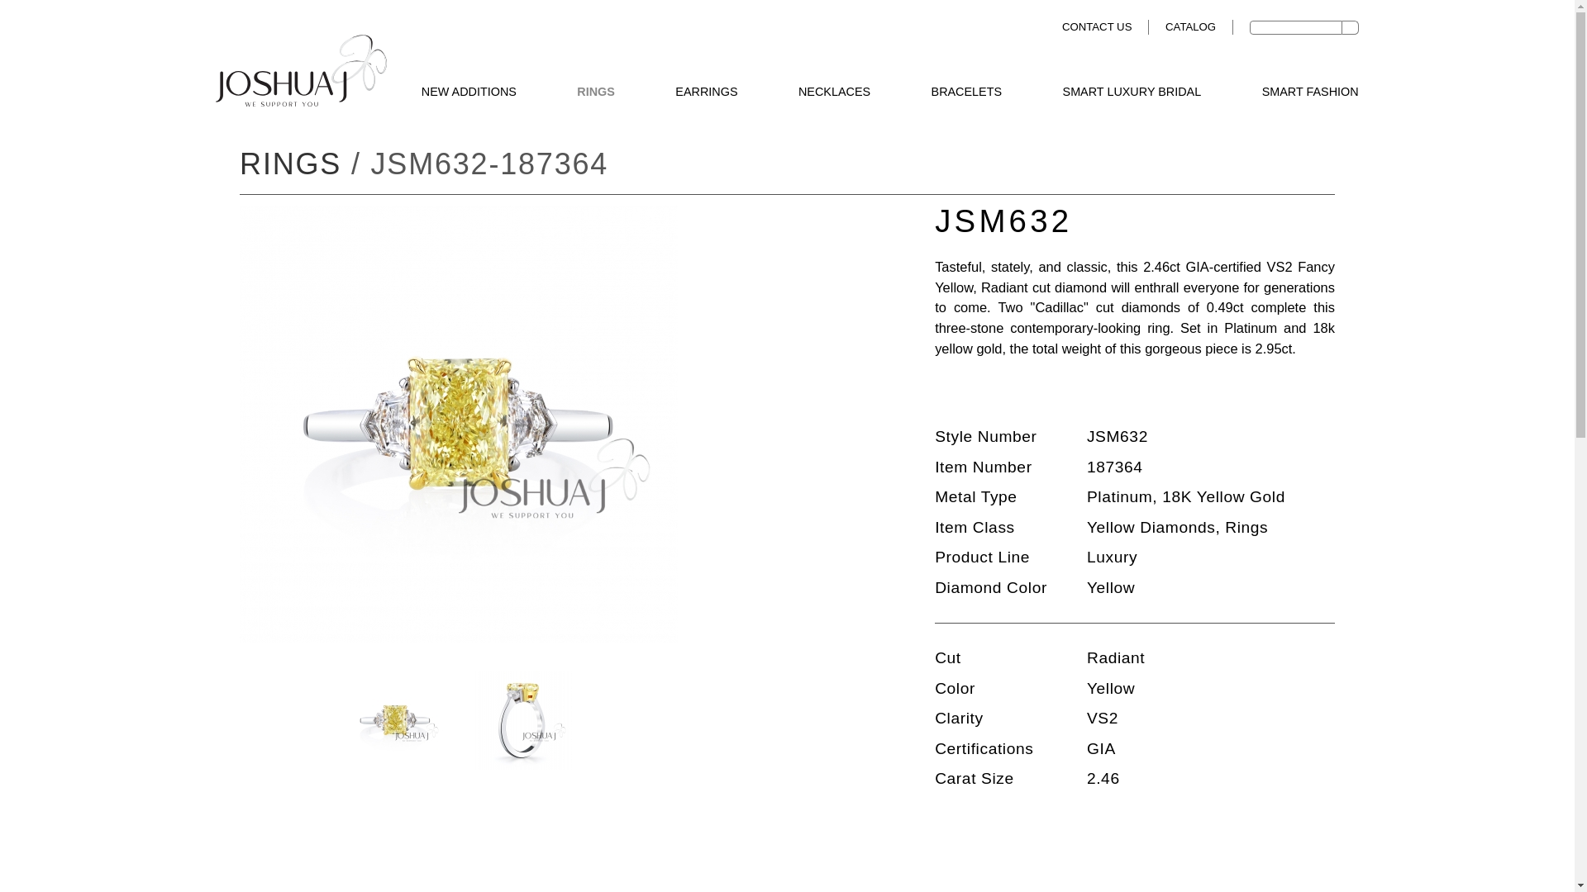  What do you see at coordinates (469, 93) in the screenshot?
I see `NEW ADDITIONS` at bounding box center [469, 93].